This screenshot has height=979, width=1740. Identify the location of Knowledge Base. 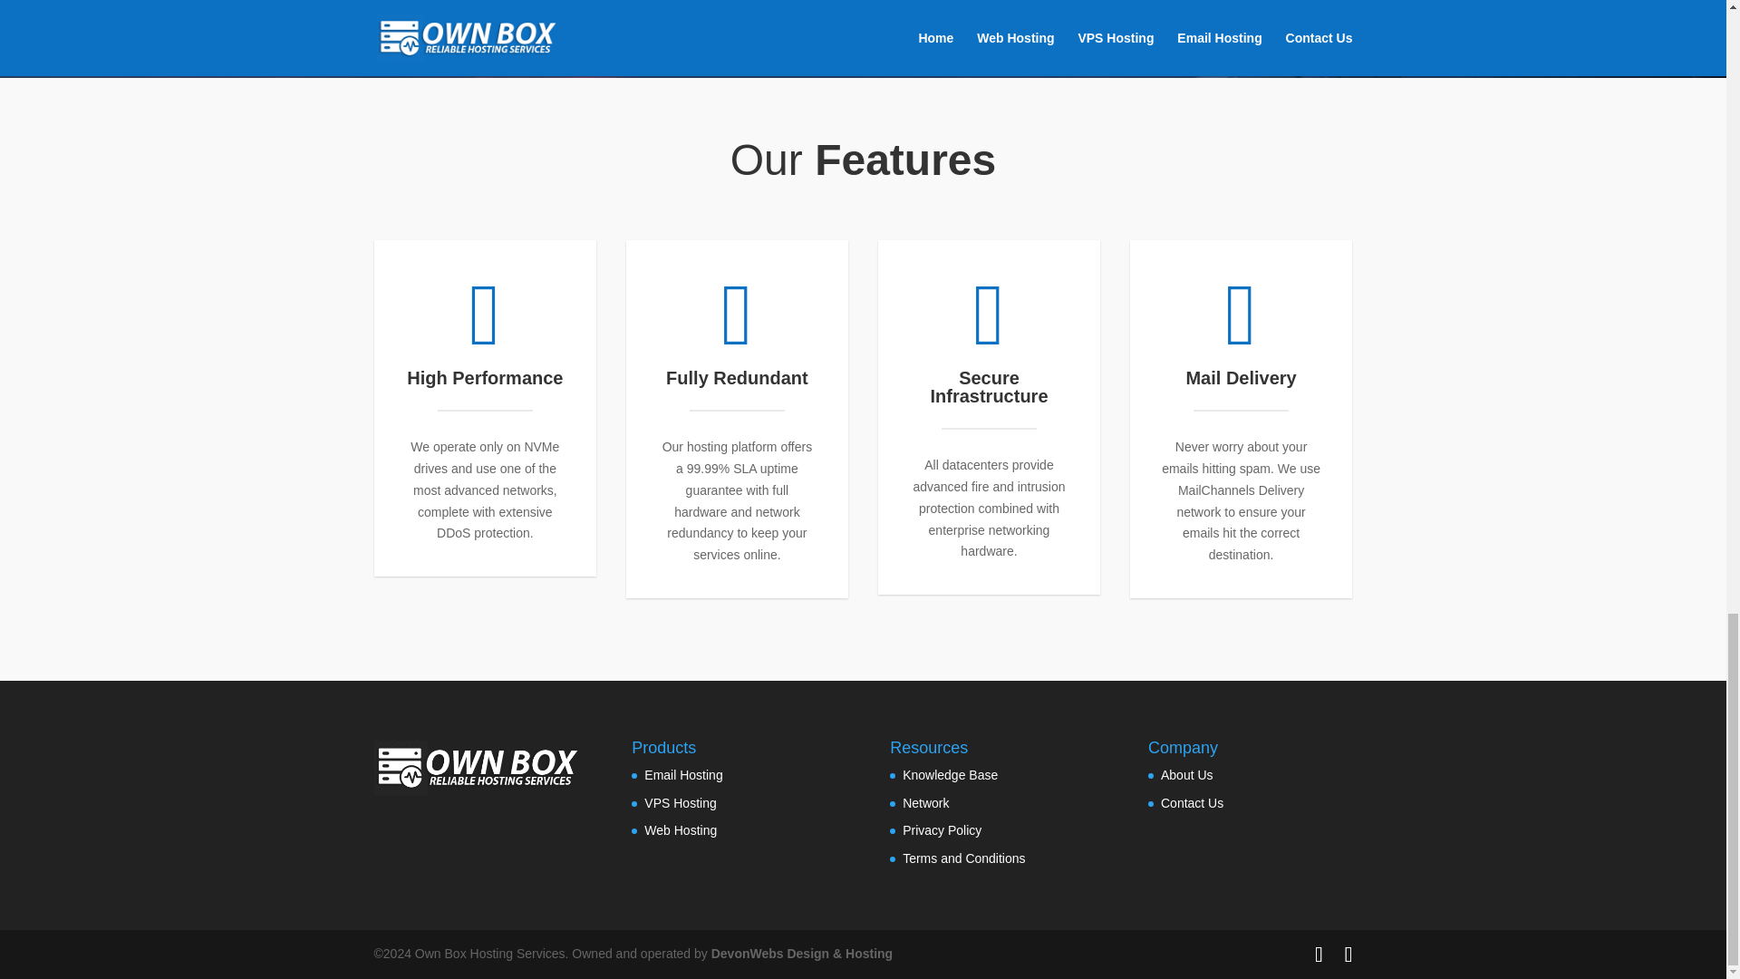
(950, 774).